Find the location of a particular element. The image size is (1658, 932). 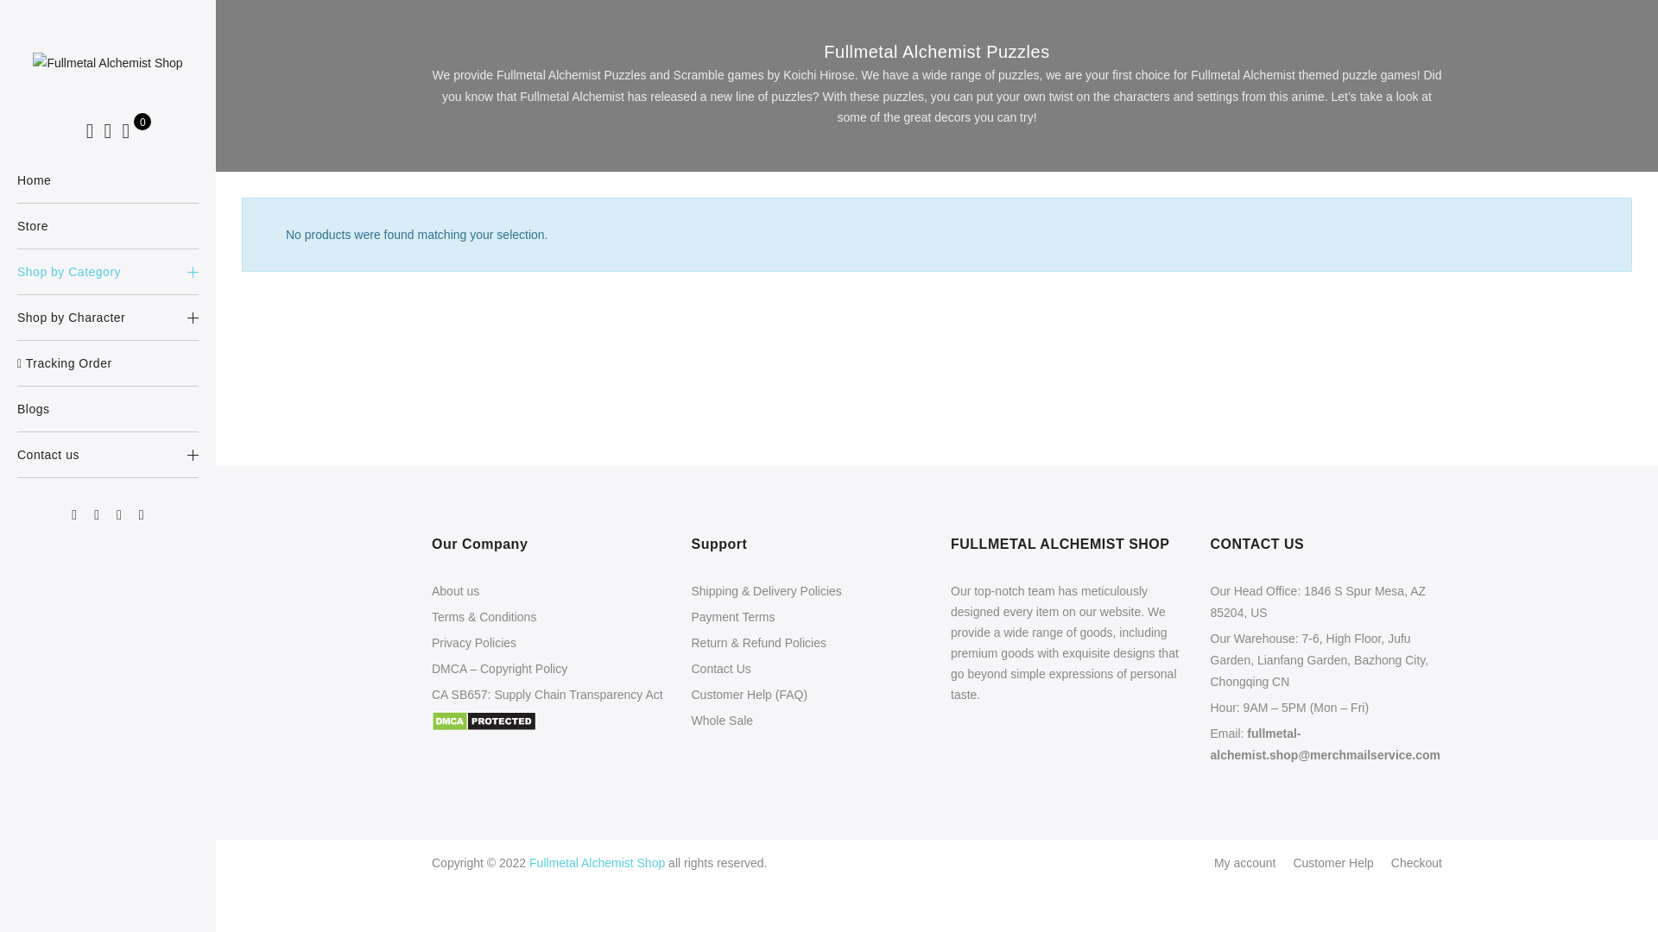

Shop by Category is located at coordinates (107, 272).